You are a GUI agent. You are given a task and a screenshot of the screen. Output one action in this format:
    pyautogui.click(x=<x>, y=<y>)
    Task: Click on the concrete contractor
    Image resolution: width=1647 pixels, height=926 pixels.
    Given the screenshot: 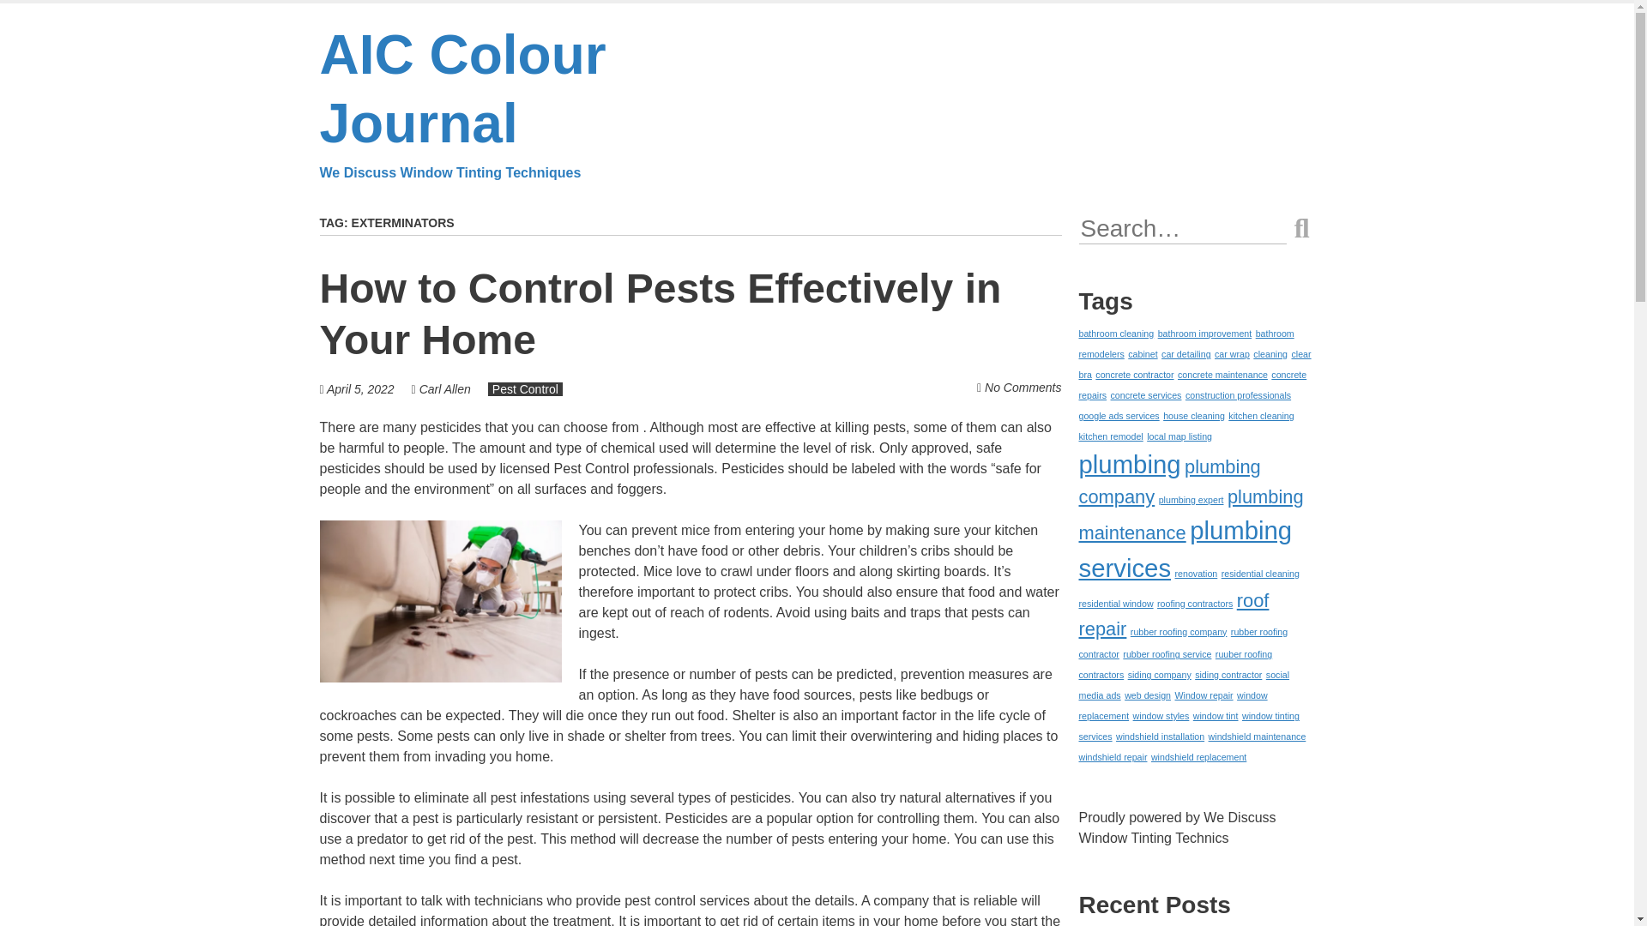 What is the action you would take?
    pyautogui.click(x=1134, y=374)
    